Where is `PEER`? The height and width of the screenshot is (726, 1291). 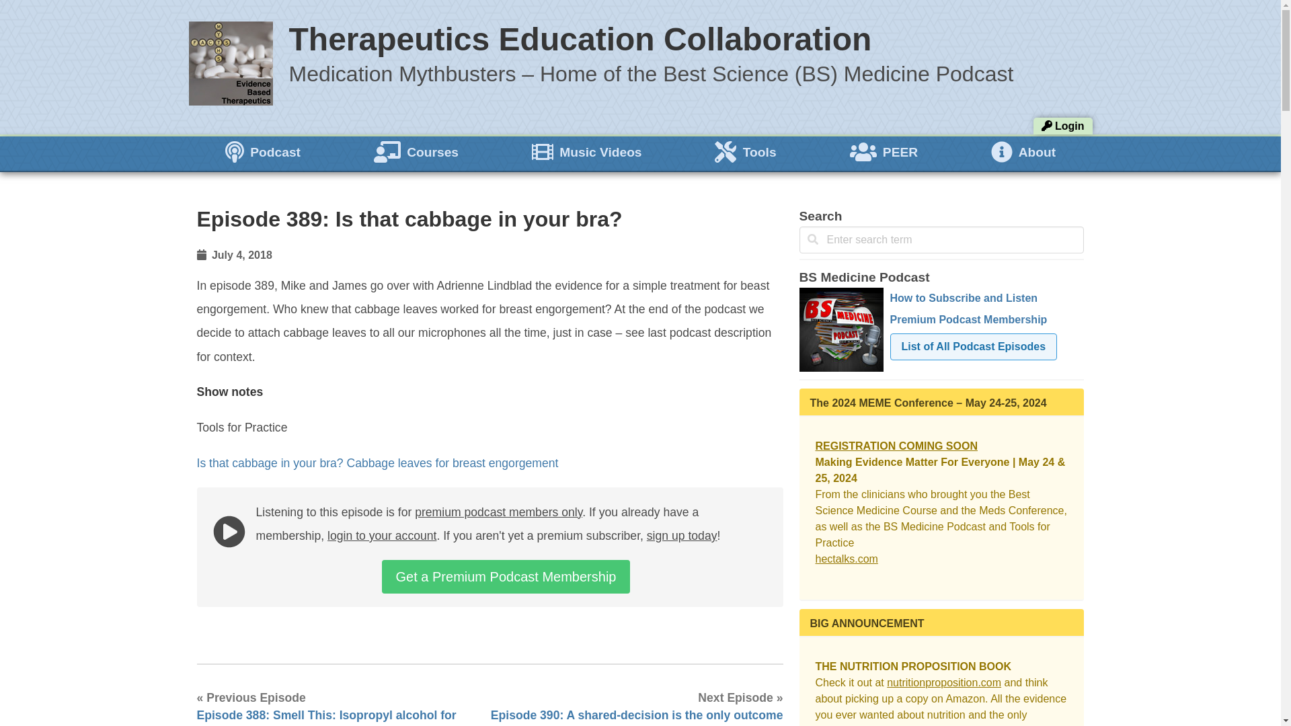
PEER is located at coordinates (884, 151).